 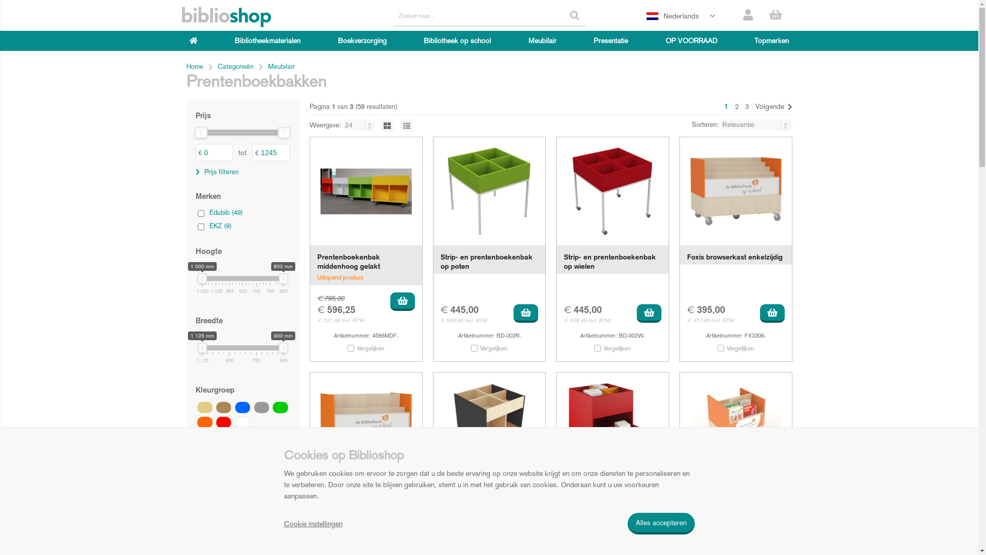 What do you see at coordinates (489, 191) in the screenshot?
I see `Strip- en prentenboekenbak op poten` at bounding box center [489, 191].